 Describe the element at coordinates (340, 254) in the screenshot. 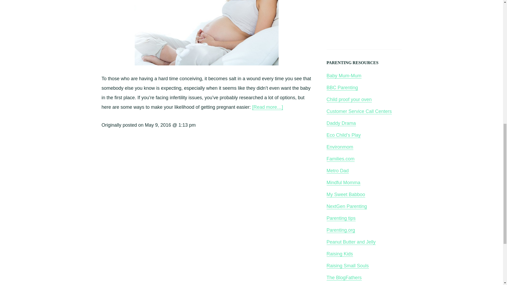

I see `Raising Kids` at that location.